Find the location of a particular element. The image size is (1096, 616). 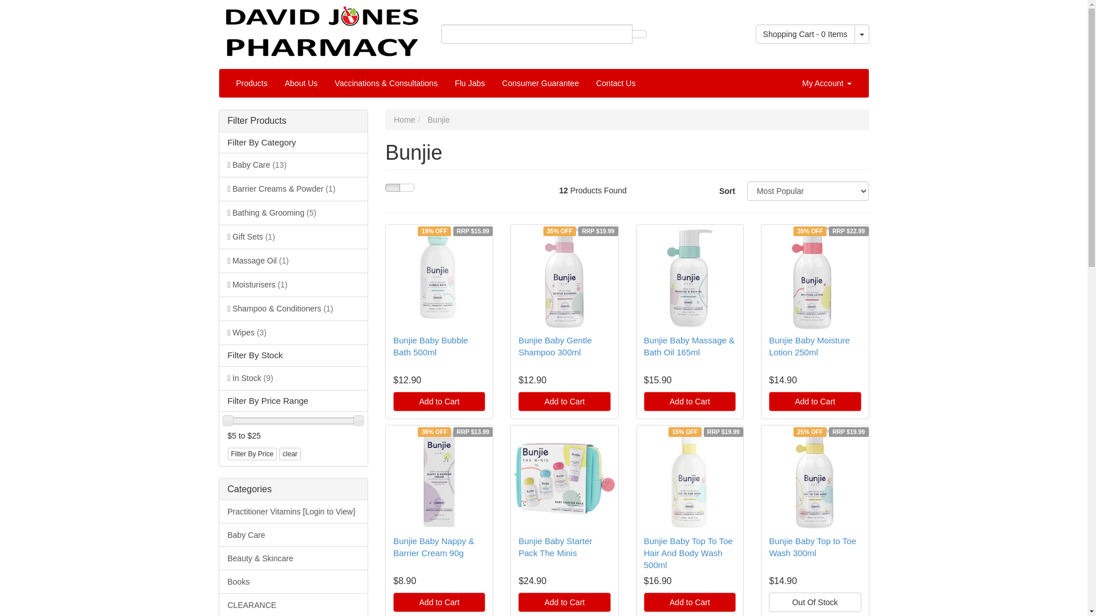

Add to Cart is located at coordinates (690, 602).